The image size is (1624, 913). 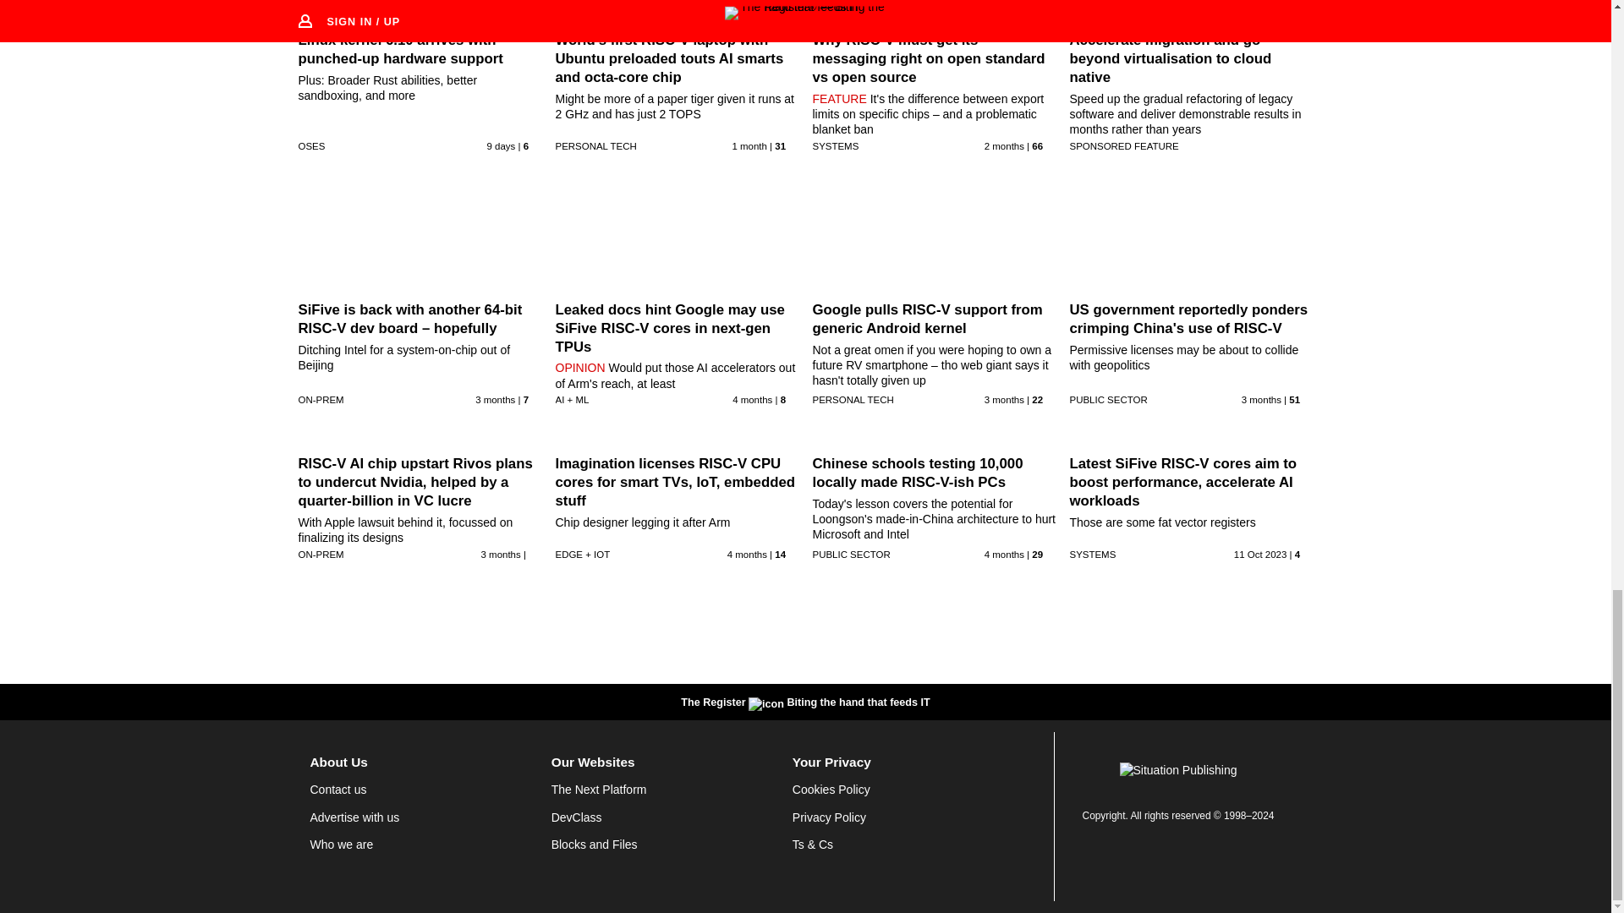 I want to click on 17 Apr 2024 0:46, so click(x=501, y=555).